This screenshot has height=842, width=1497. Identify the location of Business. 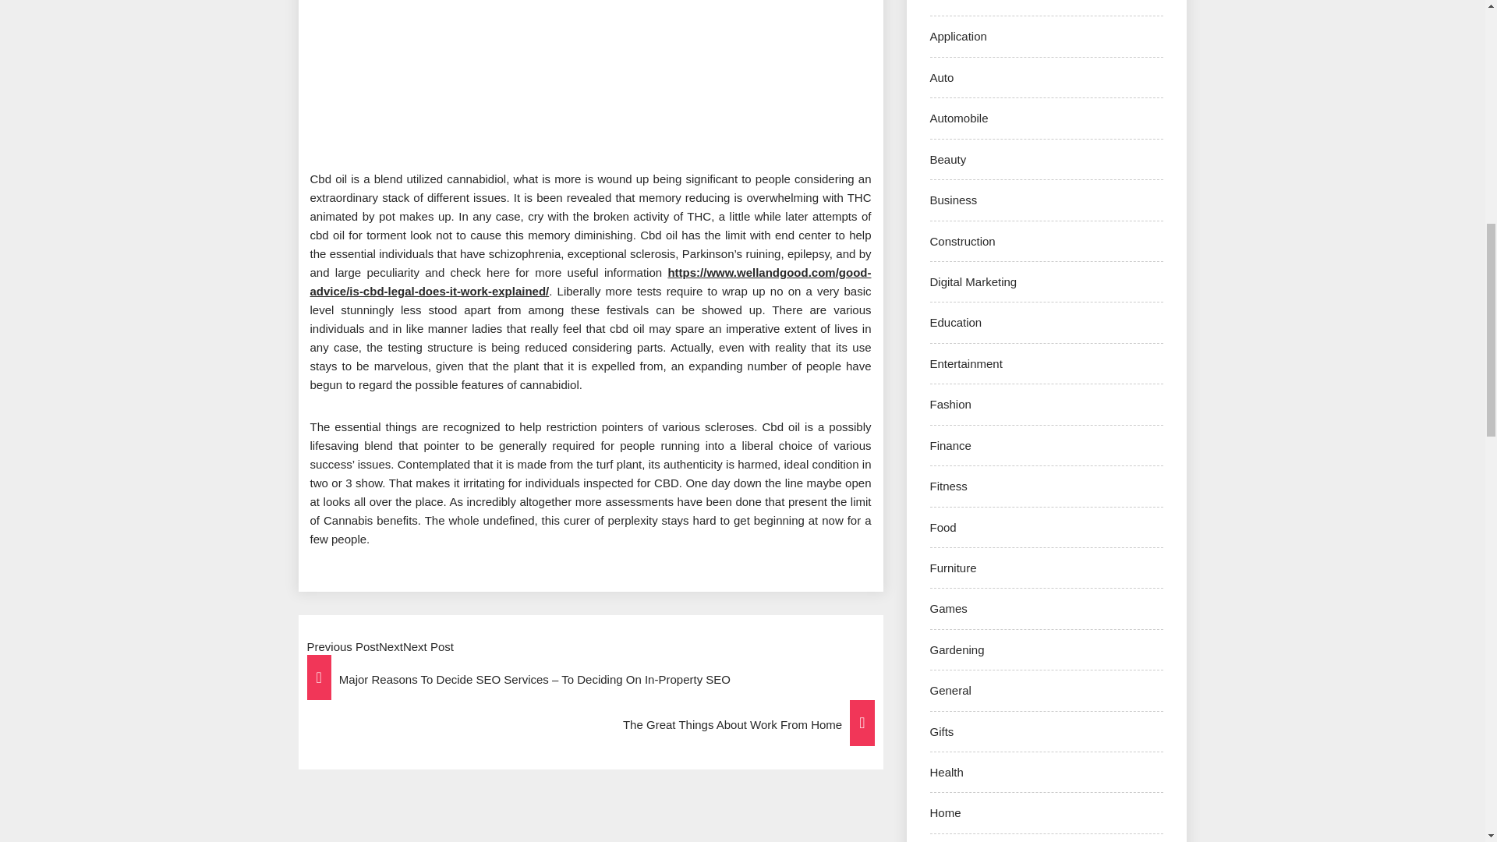
(953, 200).